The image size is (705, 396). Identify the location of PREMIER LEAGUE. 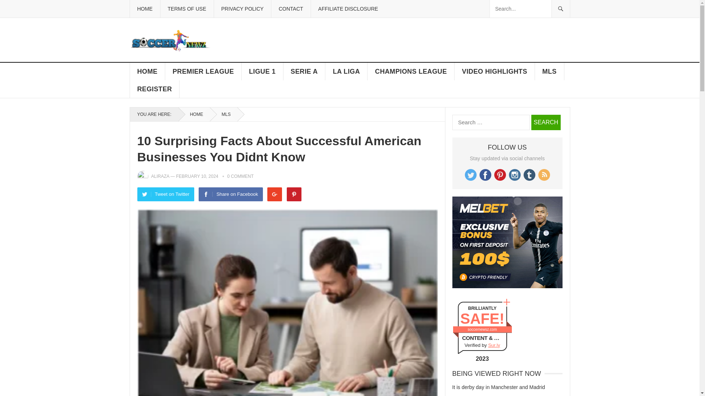
(203, 71).